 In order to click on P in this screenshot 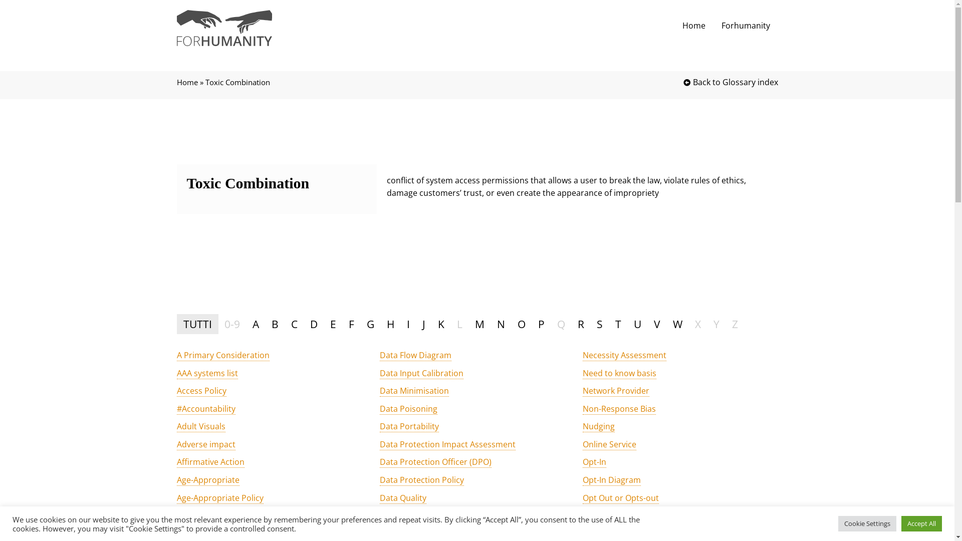, I will do `click(541, 324)`.